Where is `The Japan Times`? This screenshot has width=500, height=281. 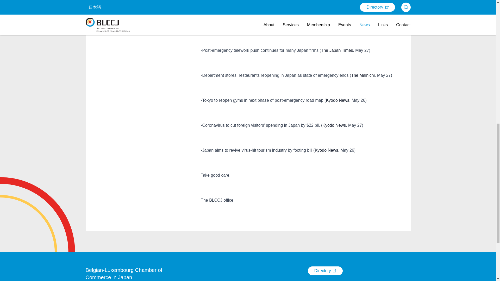
The Japan Times is located at coordinates (337, 50).